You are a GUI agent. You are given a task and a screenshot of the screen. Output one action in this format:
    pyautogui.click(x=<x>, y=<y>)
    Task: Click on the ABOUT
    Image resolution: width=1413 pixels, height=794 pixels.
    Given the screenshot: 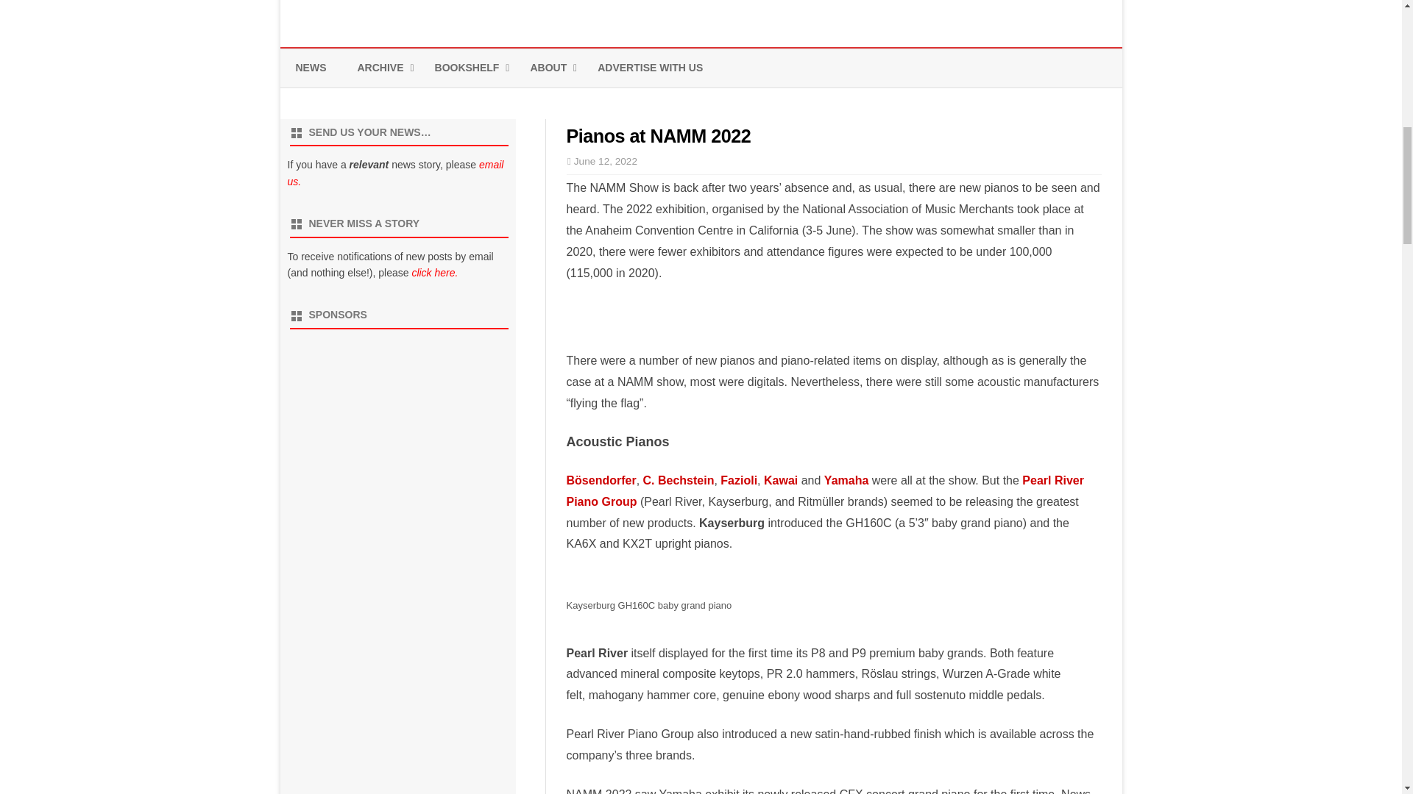 What is the action you would take?
    pyautogui.click(x=548, y=68)
    